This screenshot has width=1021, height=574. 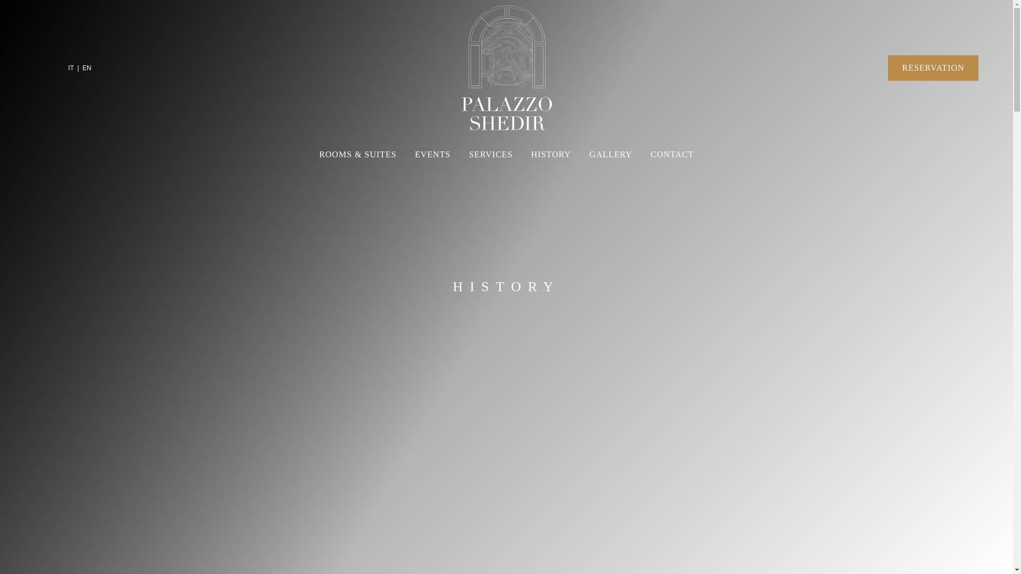 What do you see at coordinates (551, 154) in the screenshot?
I see `HISTORY` at bounding box center [551, 154].